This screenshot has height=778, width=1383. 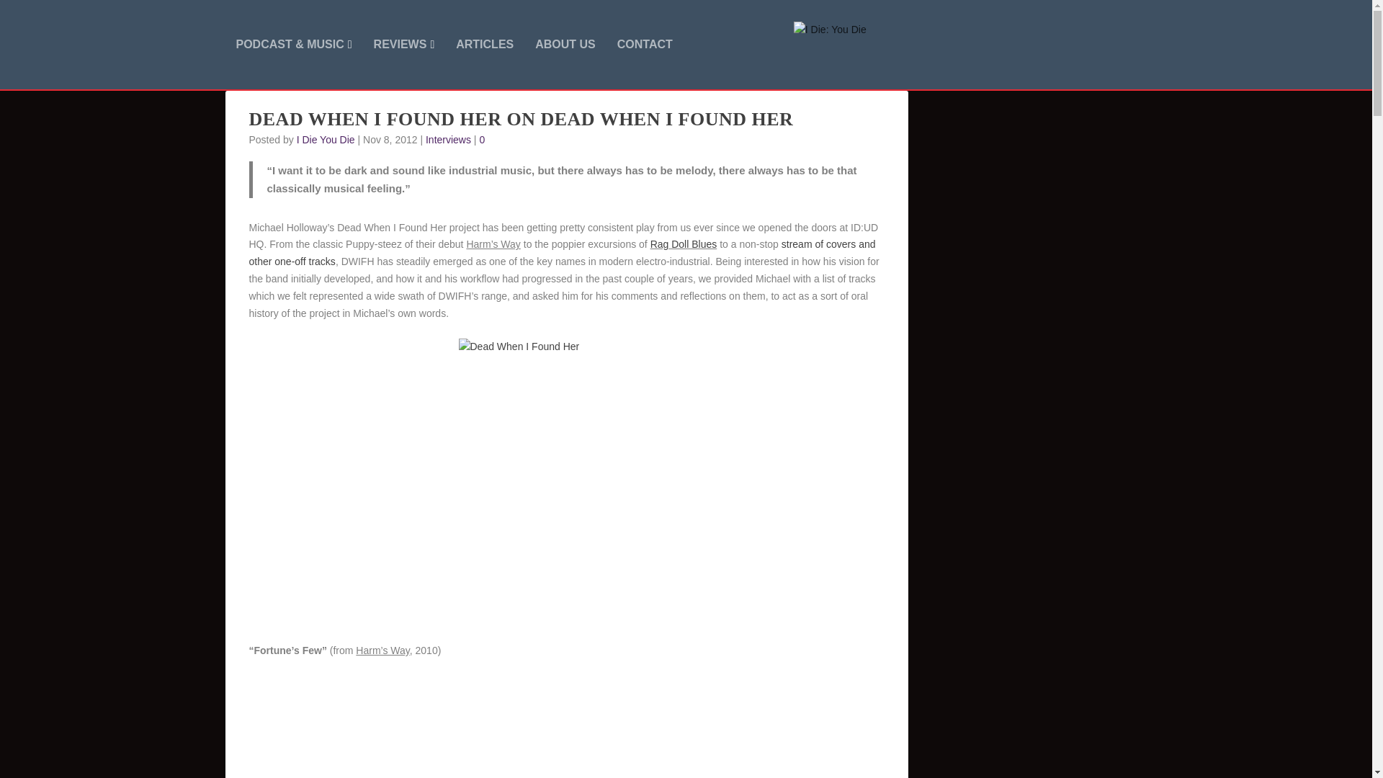 What do you see at coordinates (644, 64) in the screenshot?
I see `CONTACT` at bounding box center [644, 64].